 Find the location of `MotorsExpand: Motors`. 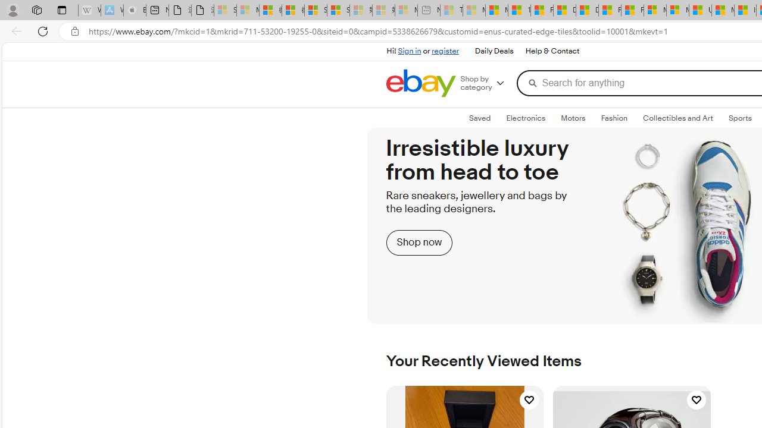

MotorsExpand: Motors is located at coordinates (573, 118).